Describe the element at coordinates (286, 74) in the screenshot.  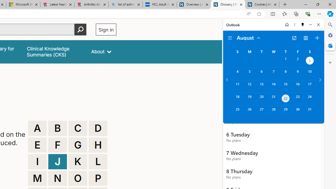
I see `Thursday, August 8, 2024. ` at that location.